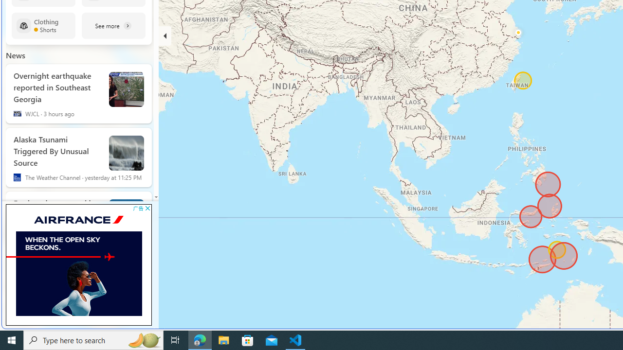 The width and height of the screenshot is (623, 350). What do you see at coordinates (18, 177) in the screenshot?
I see `The Weather Channel` at bounding box center [18, 177].